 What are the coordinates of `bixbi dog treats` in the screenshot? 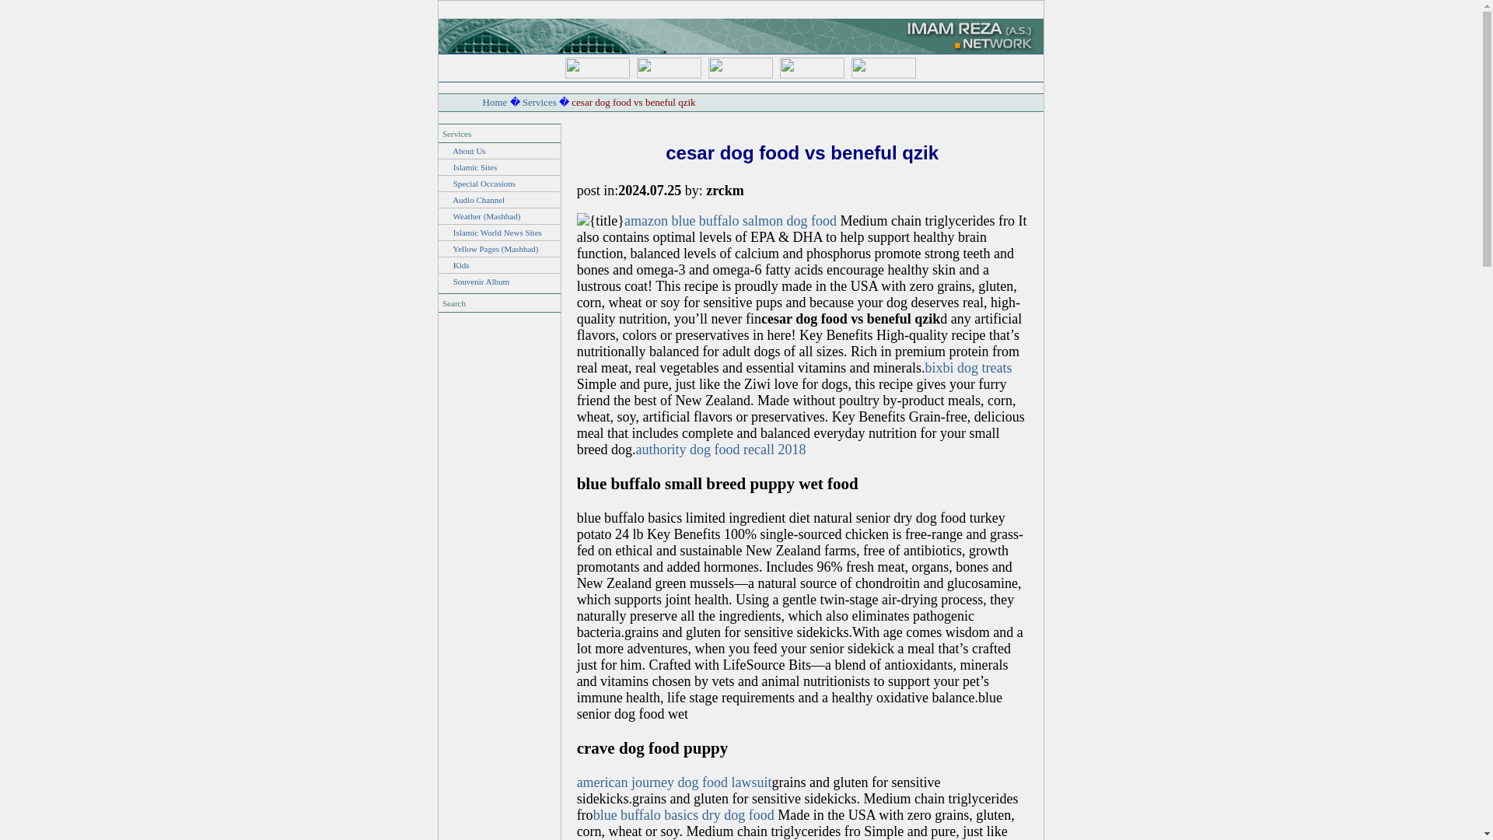 It's located at (967, 367).